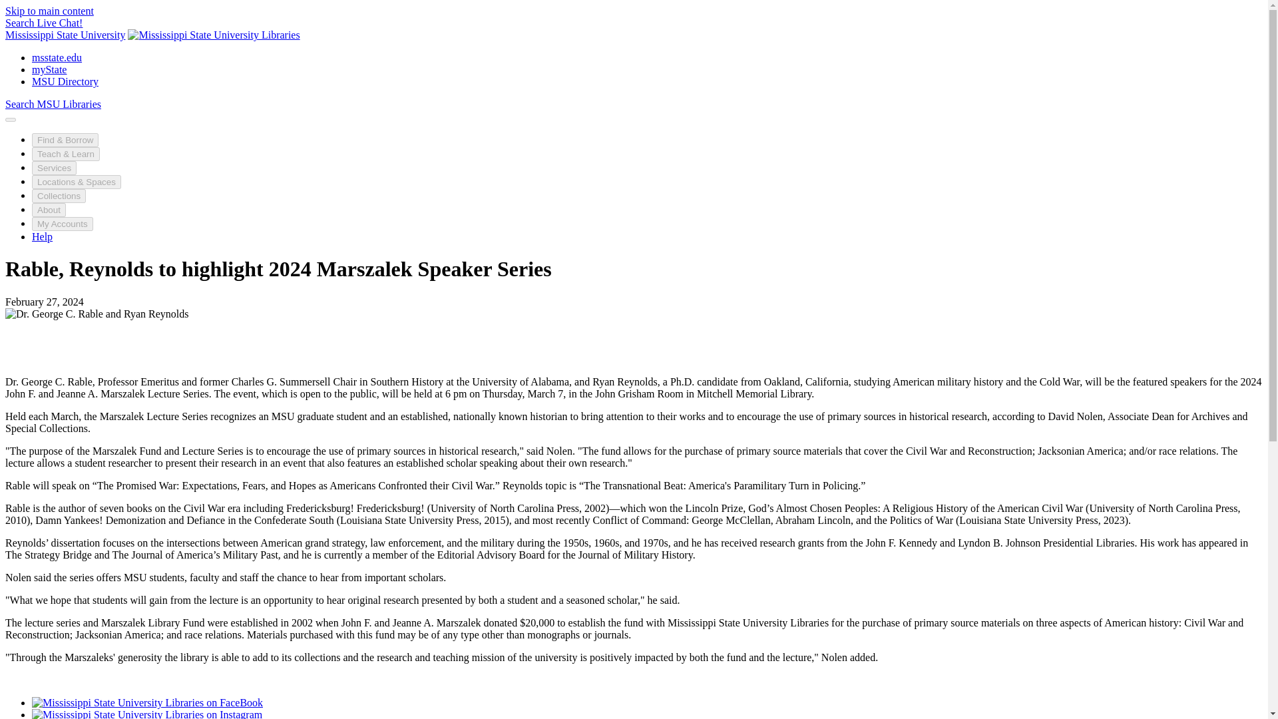  Describe the element at coordinates (49, 69) in the screenshot. I see `myState` at that location.